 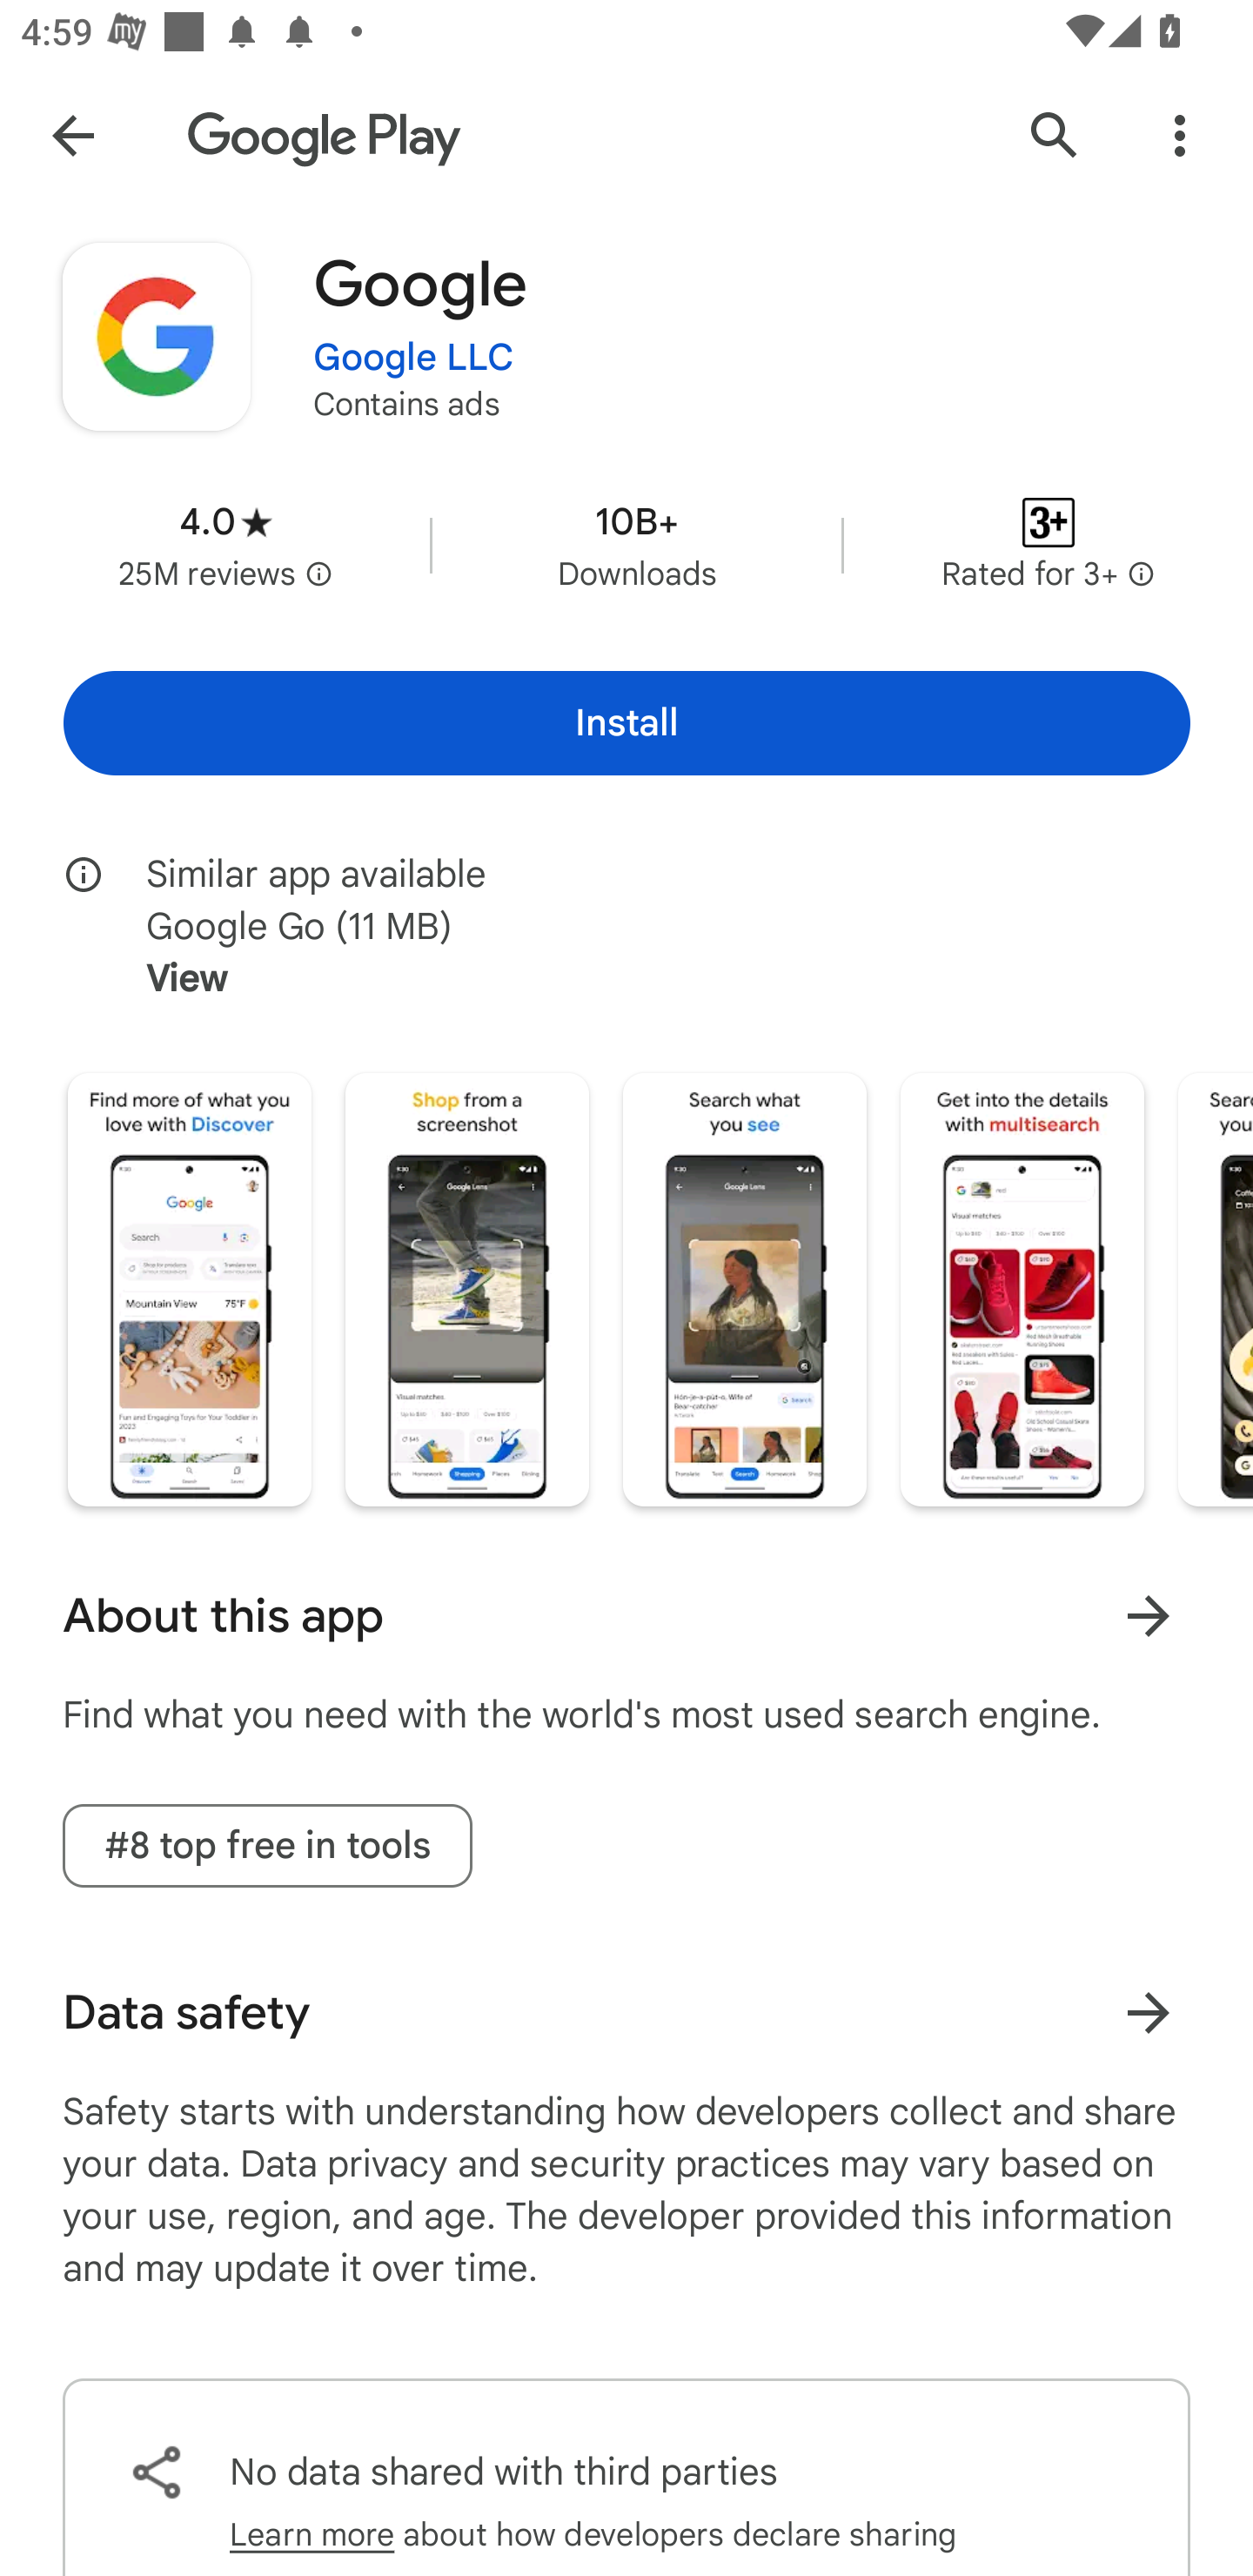 What do you see at coordinates (745, 1290) in the screenshot?
I see `Screenshot "3" of "5"` at bounding box center [745, 1290].